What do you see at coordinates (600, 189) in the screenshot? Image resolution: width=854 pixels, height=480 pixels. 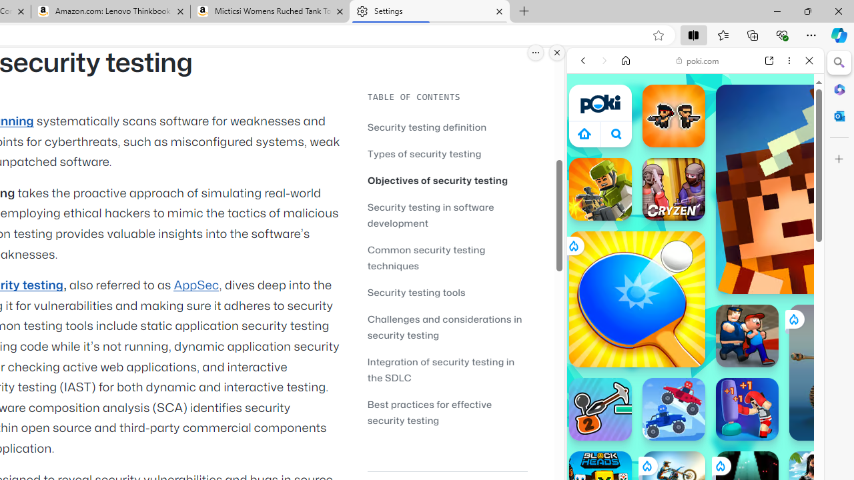 I see `Kour.io Kour.io` at bounding box center [600, 189].